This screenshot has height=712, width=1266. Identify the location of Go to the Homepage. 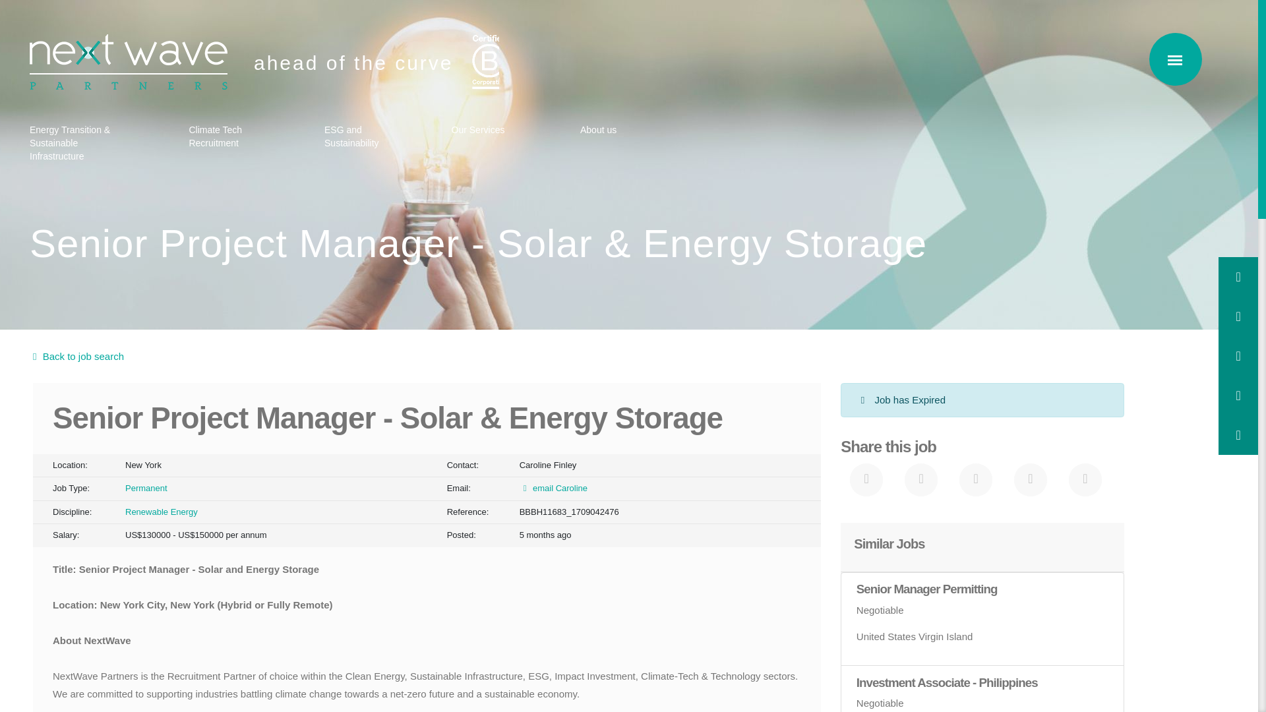
(128, 62).